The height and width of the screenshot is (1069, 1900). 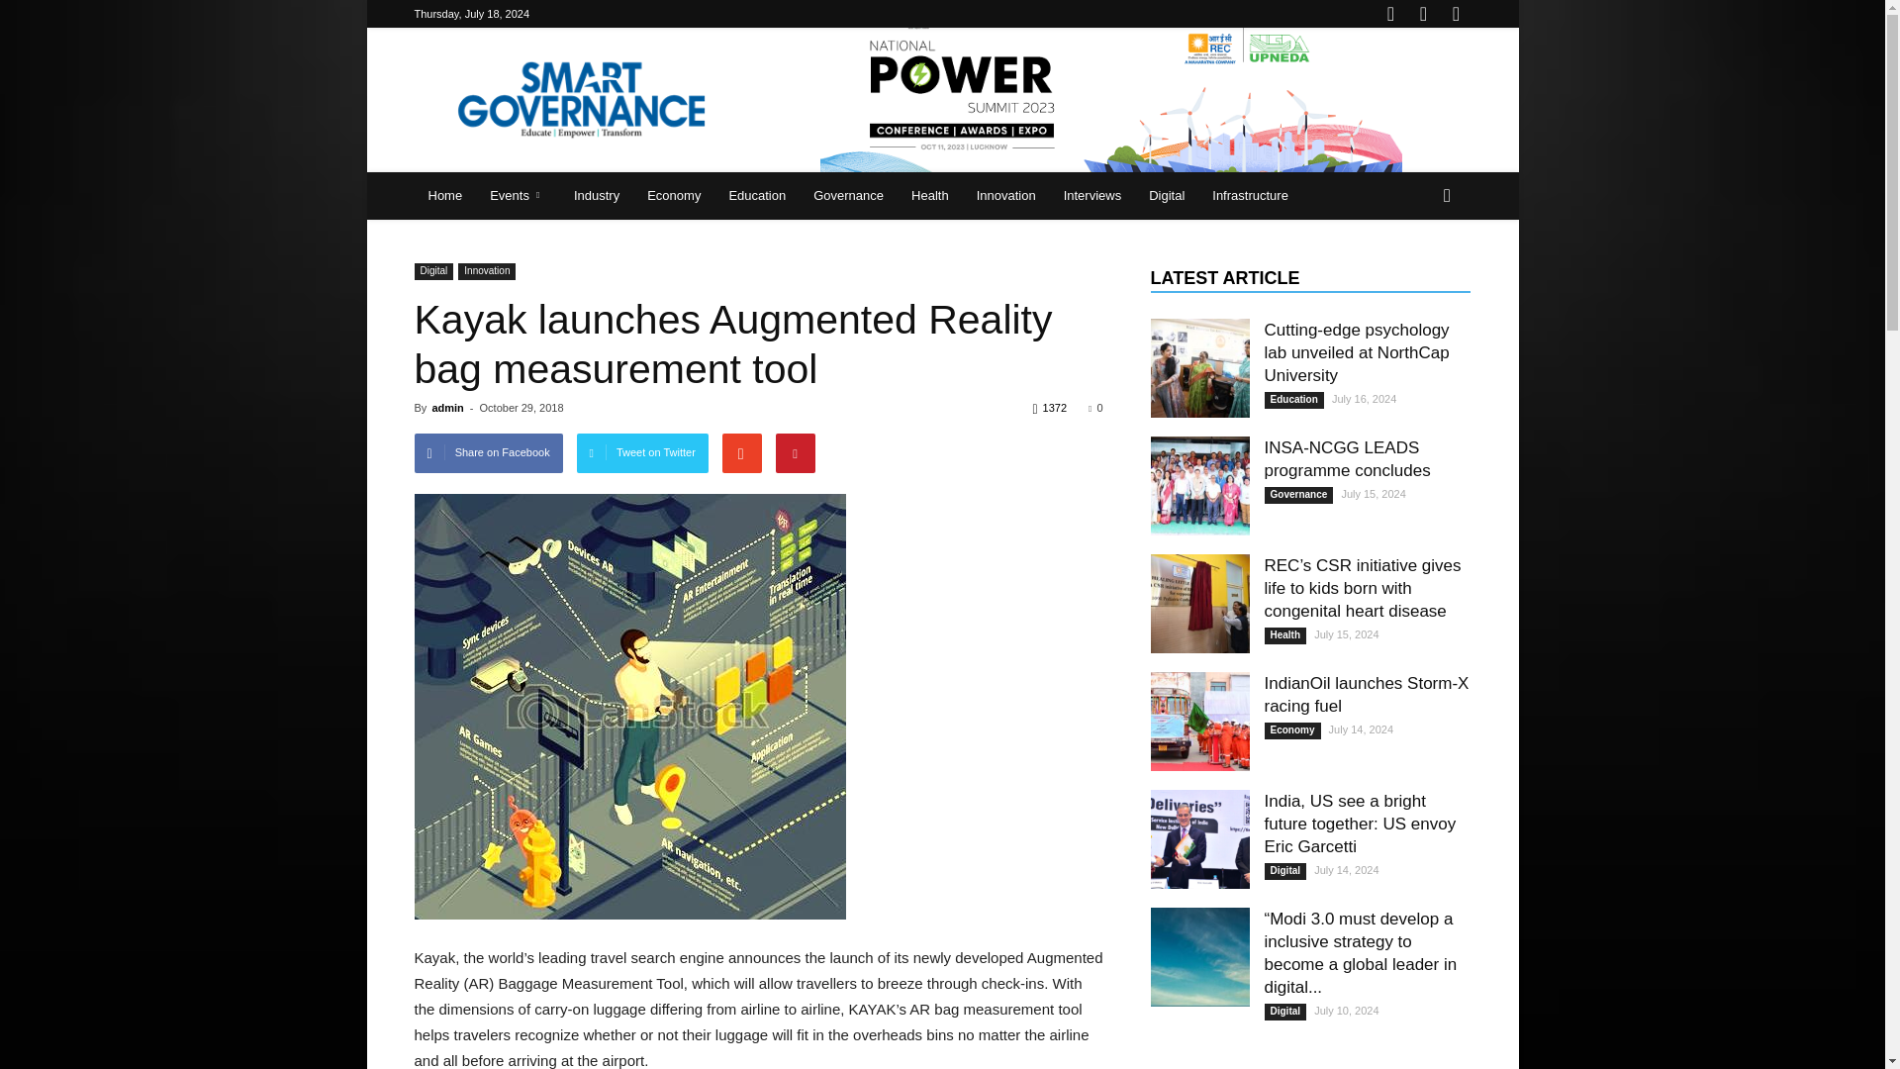 What do you see at coordinates (1390, 14) in the screenshot?
I see `Facebook` at bounding box center [1390, 14].